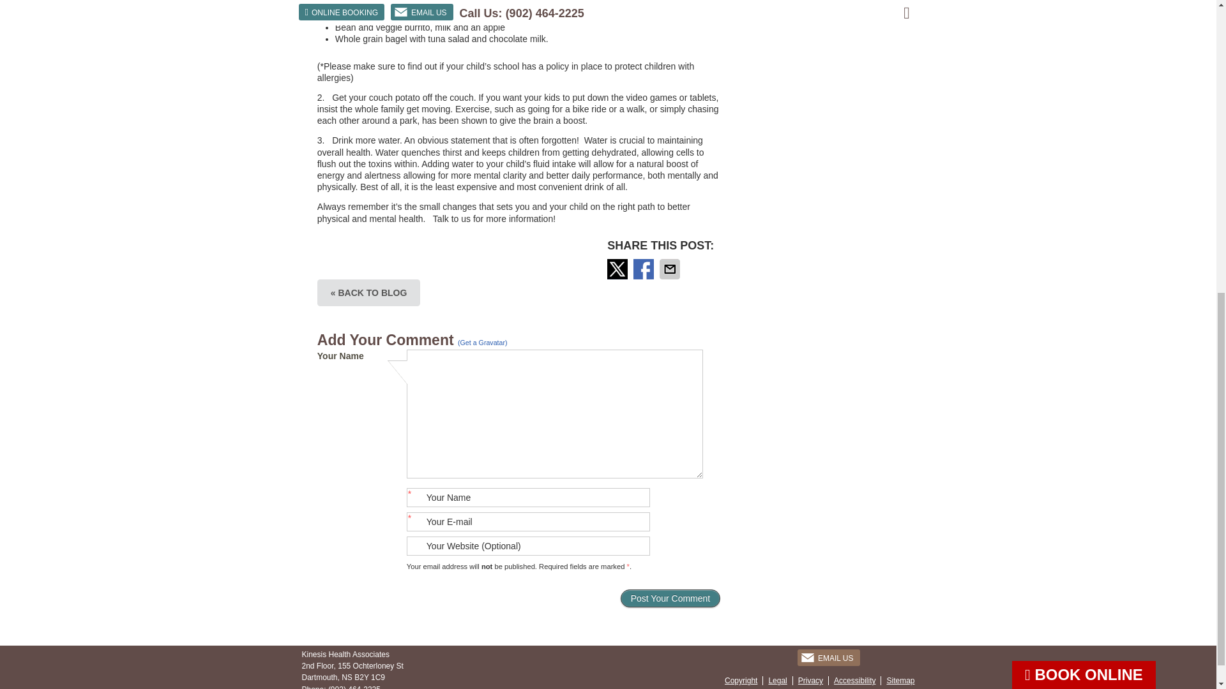 The image size is (1226, 689). Describe the element at coordinates (528, 497) in the screenshot. I see `Your Name` at that location.